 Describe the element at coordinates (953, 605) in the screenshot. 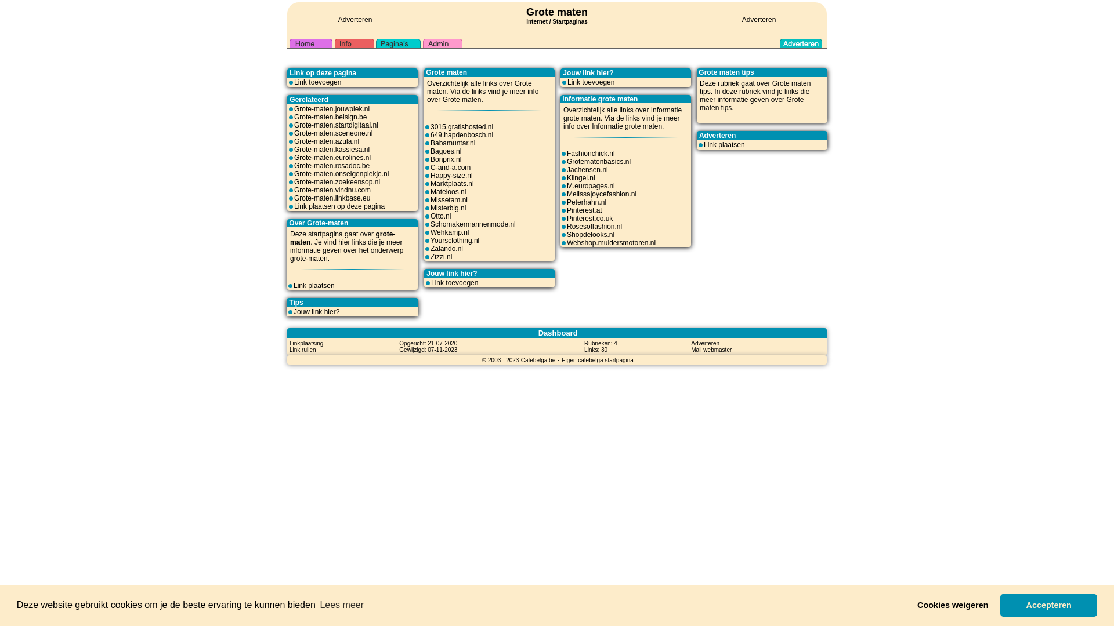

I see `Cookies weigeren` at that location.